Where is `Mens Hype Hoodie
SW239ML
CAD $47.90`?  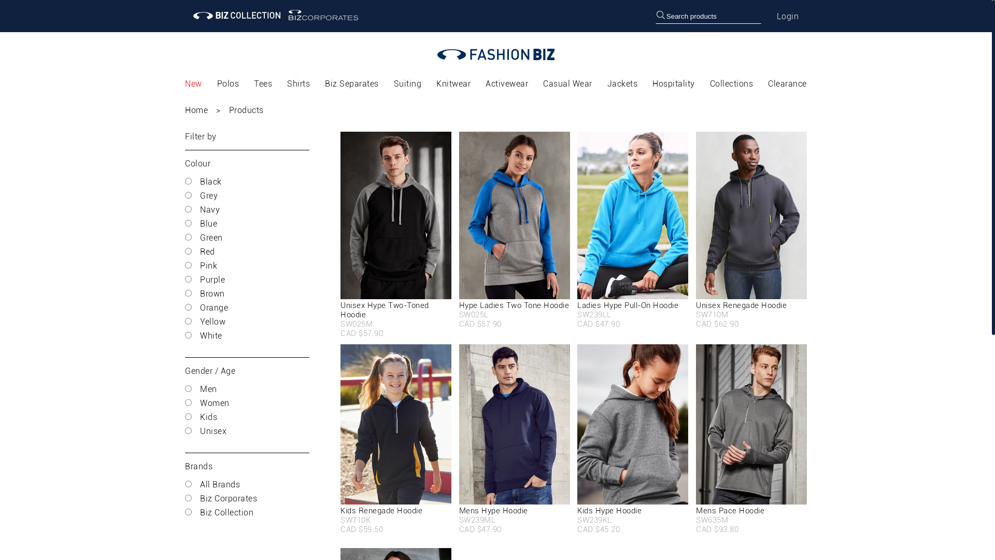 Mens Hype Hoodie
SW239ML
CAD $47.90 is located at coordinates (515, 439).